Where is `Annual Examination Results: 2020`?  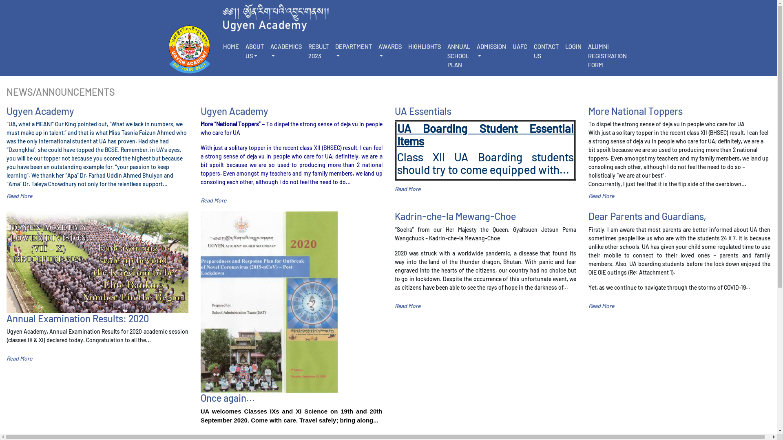 Annual Examination Results: 2020 is located at coordinates (97, 319).